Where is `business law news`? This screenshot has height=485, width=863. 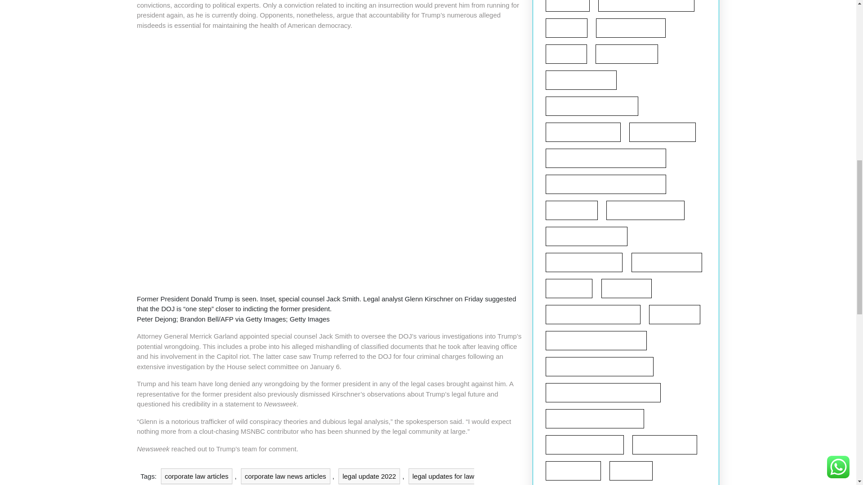 business law news is located at coordinates (631, 28).